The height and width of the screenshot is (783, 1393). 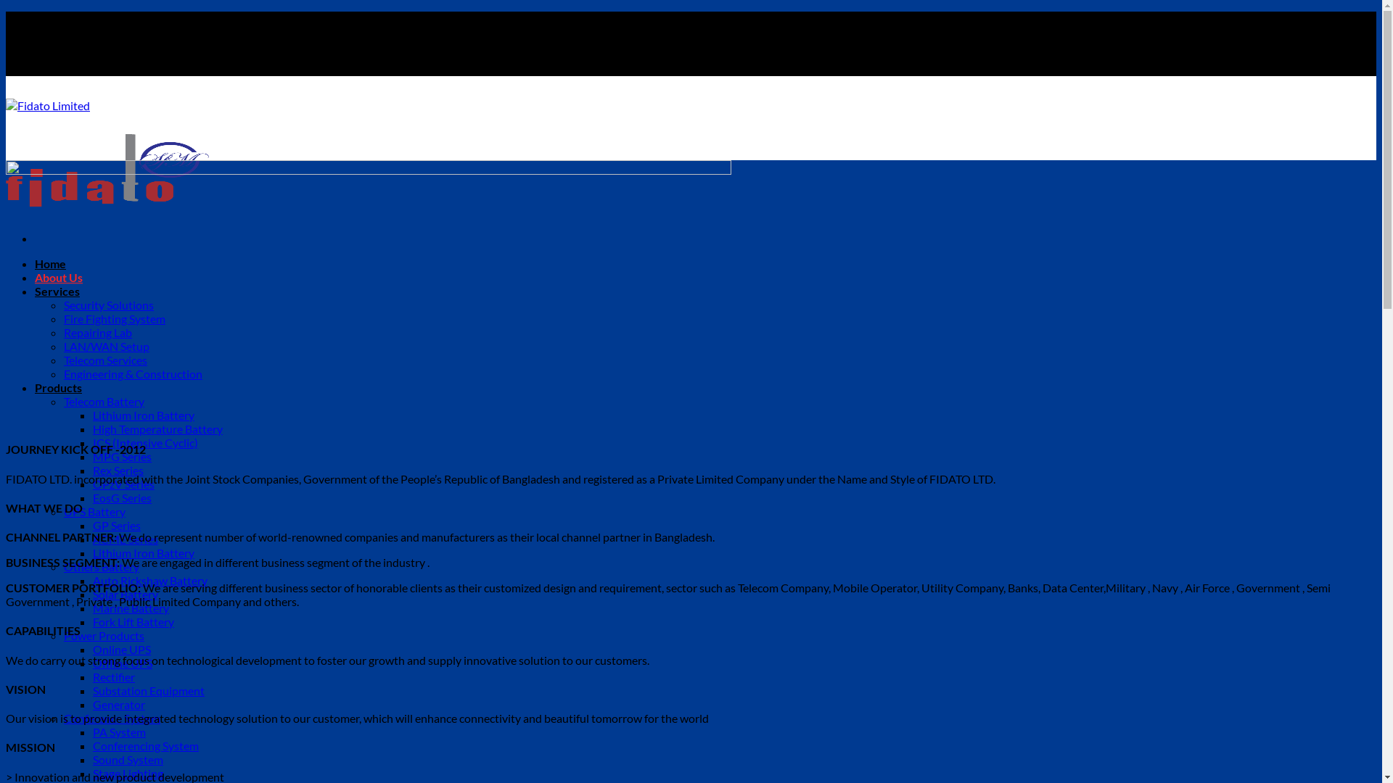 I want to click on Fork Lift Battery, so click(x=133, y=622).